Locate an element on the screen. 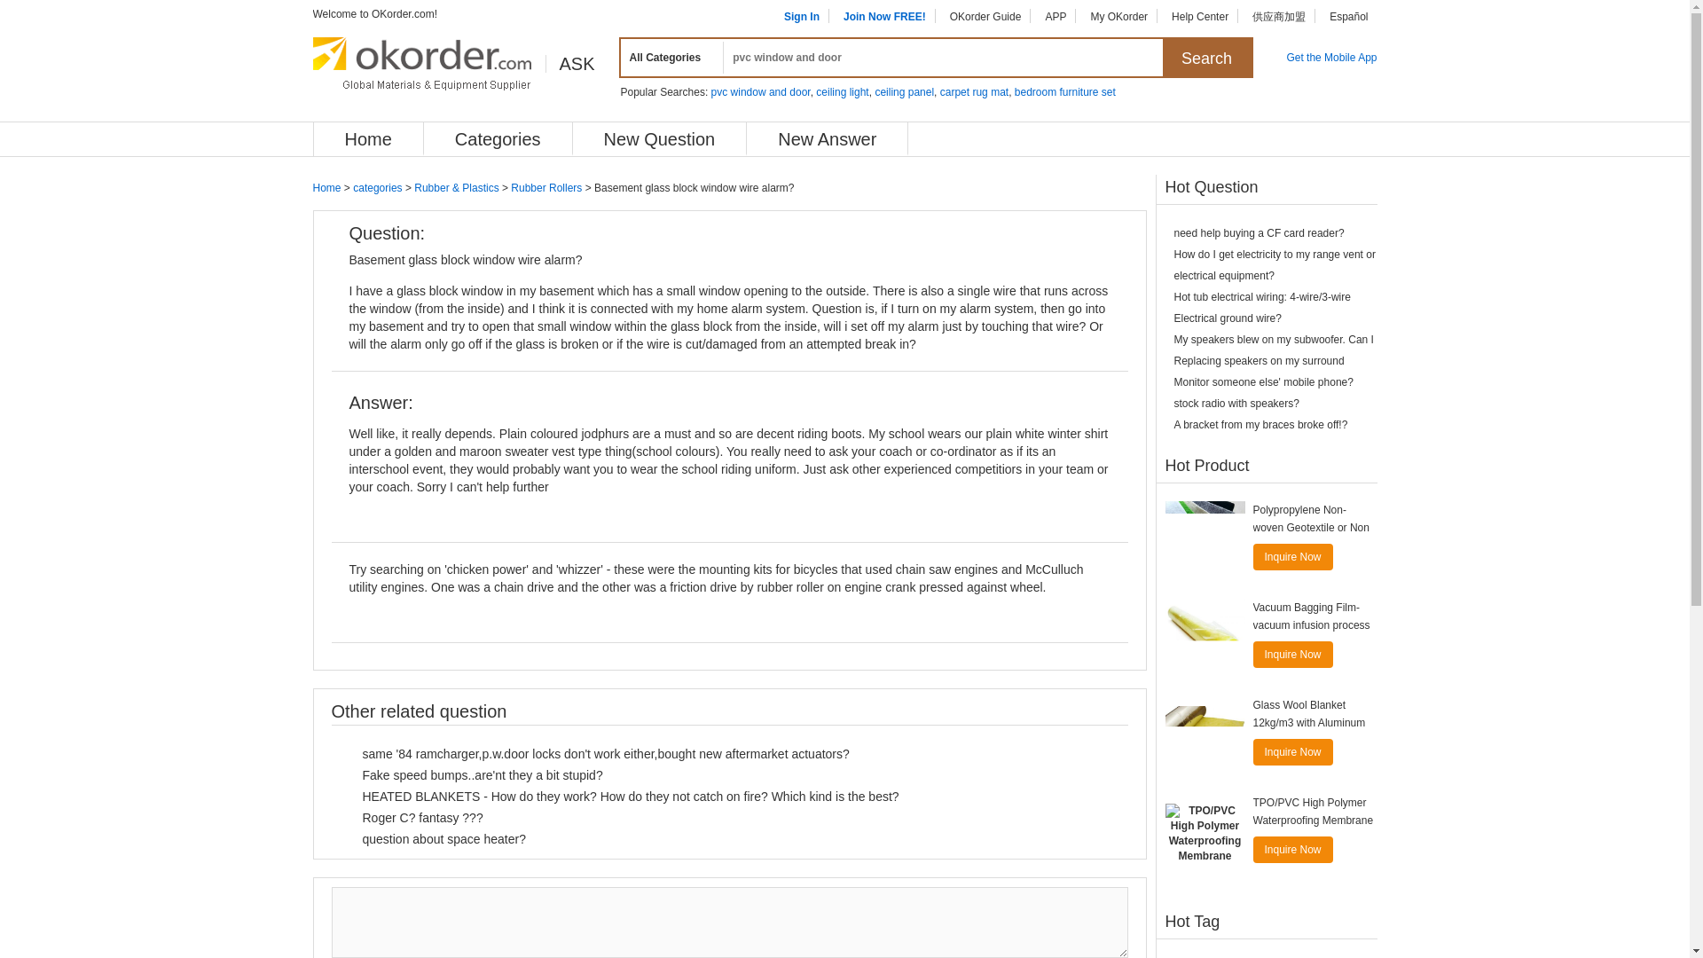 The image size is (1703, 958). Okorder Vacuum Bagging Film-vacuum infusion process is located at coordinates (1205, 639).